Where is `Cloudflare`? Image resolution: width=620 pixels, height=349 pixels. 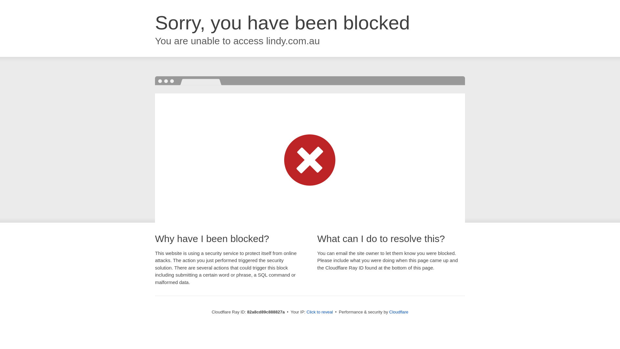 Cloudflare is located at coordinates (398, 312).